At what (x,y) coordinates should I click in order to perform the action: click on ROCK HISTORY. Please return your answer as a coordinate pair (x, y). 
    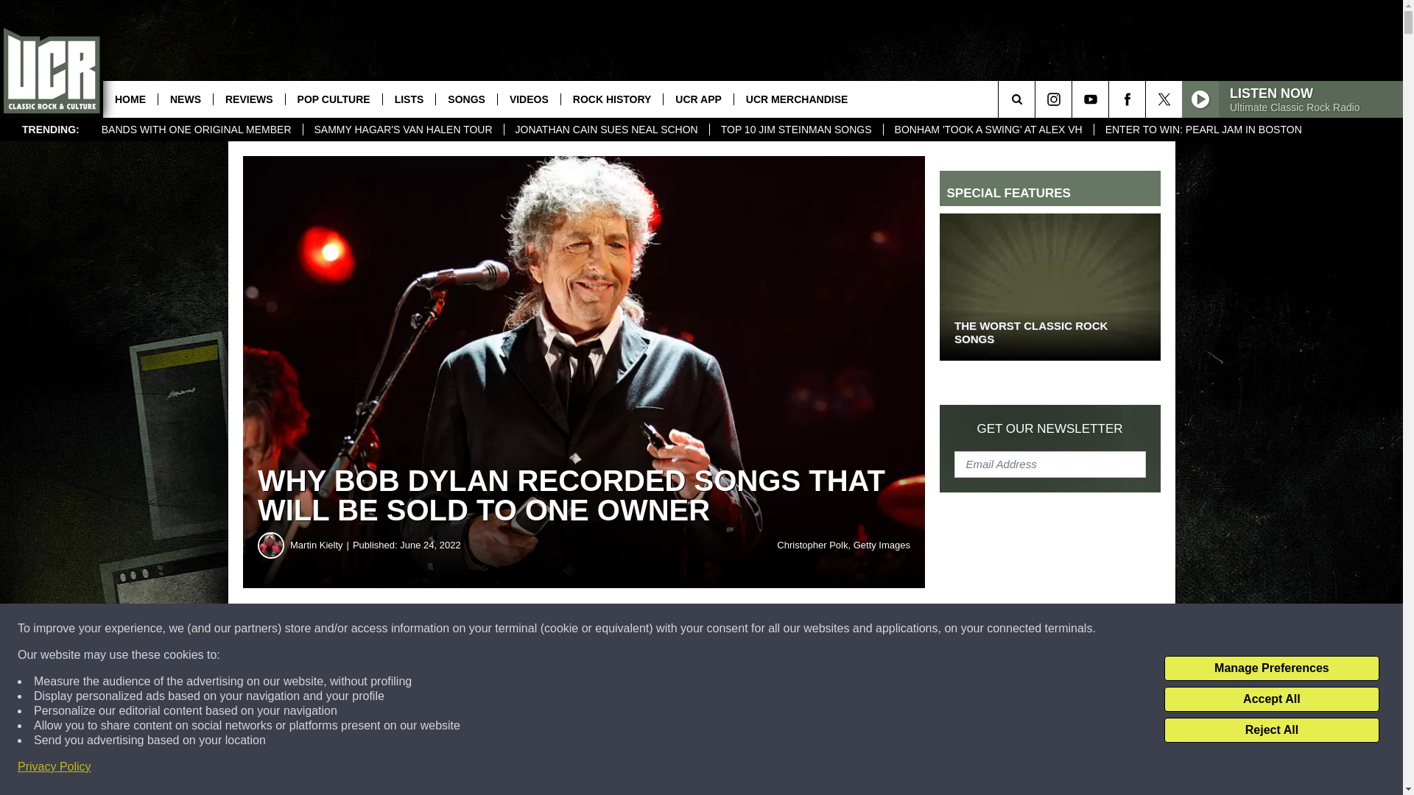
    Looking at the image, I should click on (611, 99).